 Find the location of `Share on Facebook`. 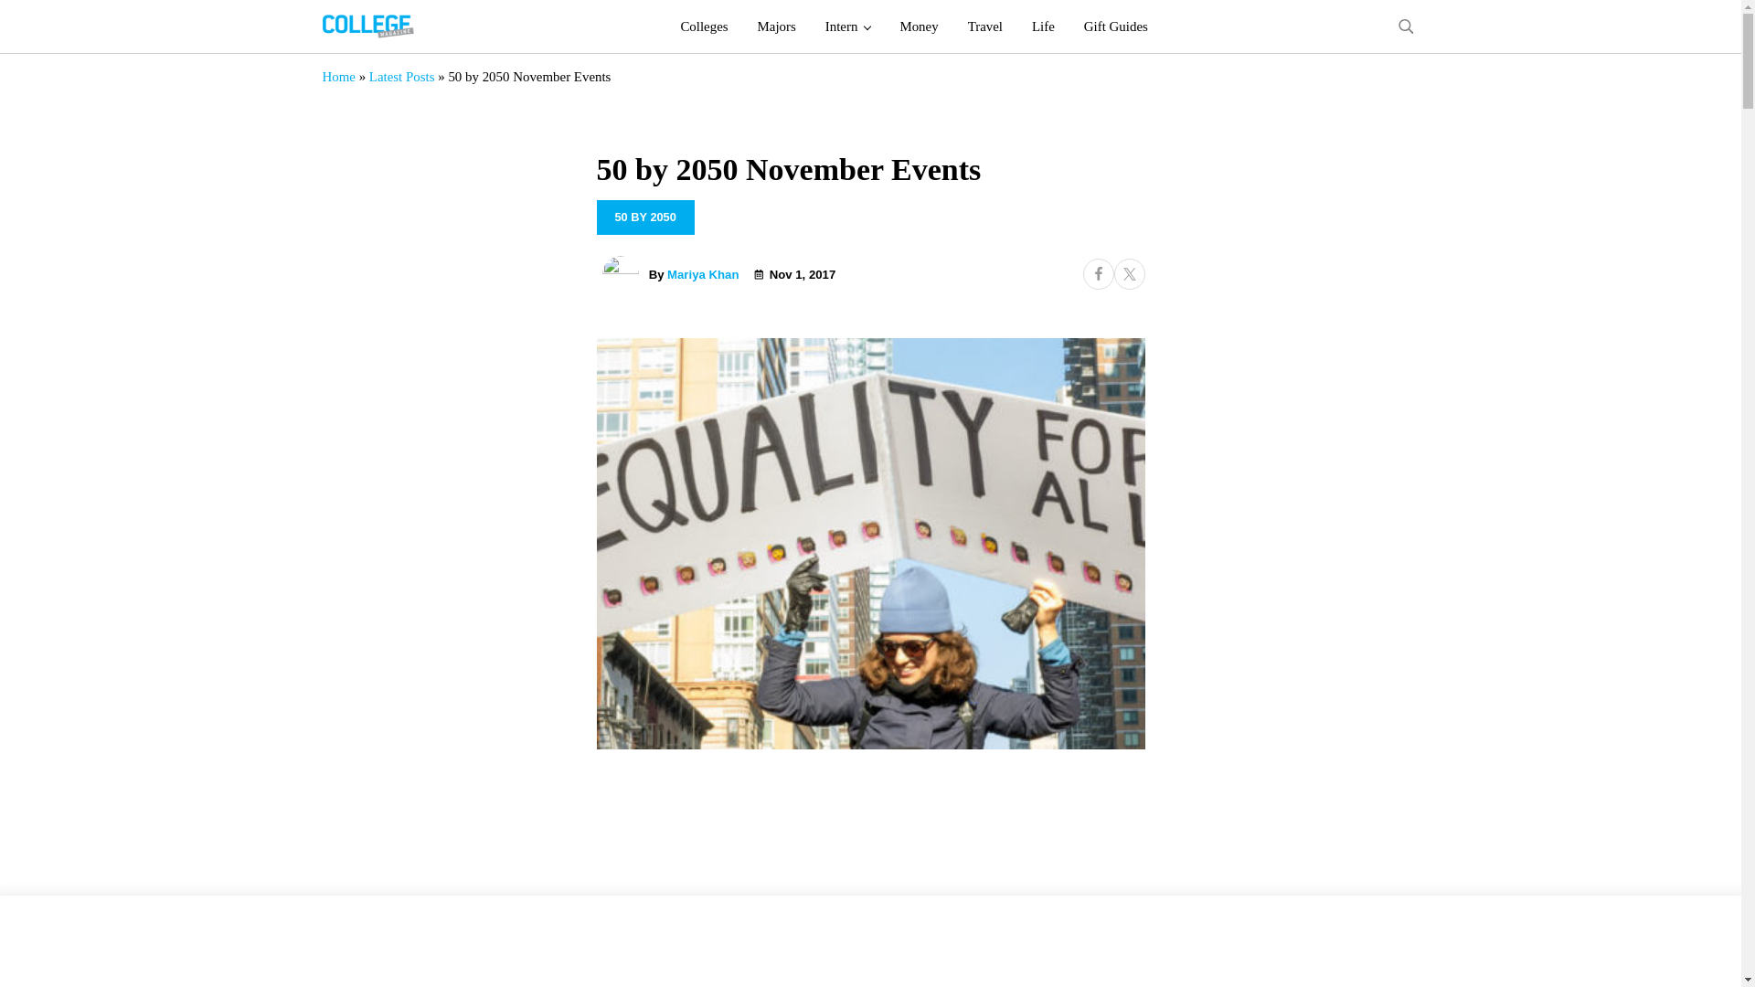

Share on Facebook is located at coordinates (1097, 274).